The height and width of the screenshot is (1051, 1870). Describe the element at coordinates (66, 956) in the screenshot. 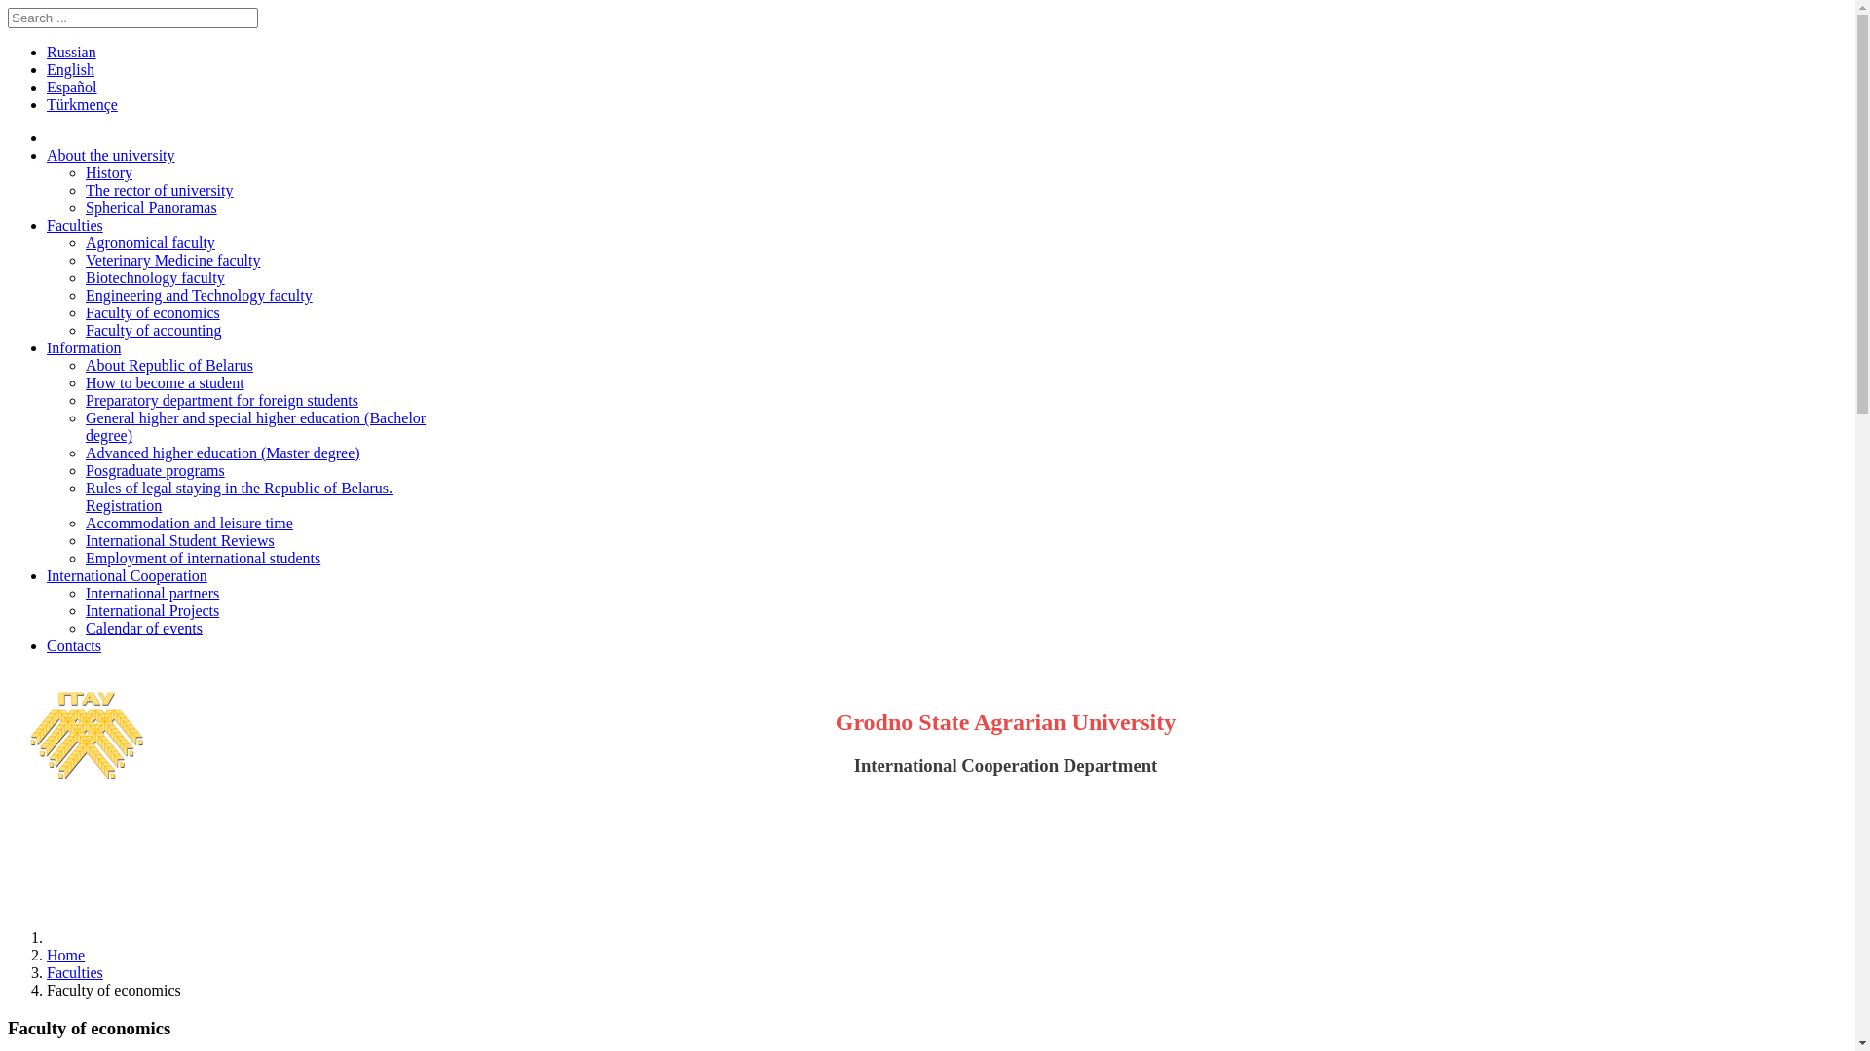

I see `Home` at that location.